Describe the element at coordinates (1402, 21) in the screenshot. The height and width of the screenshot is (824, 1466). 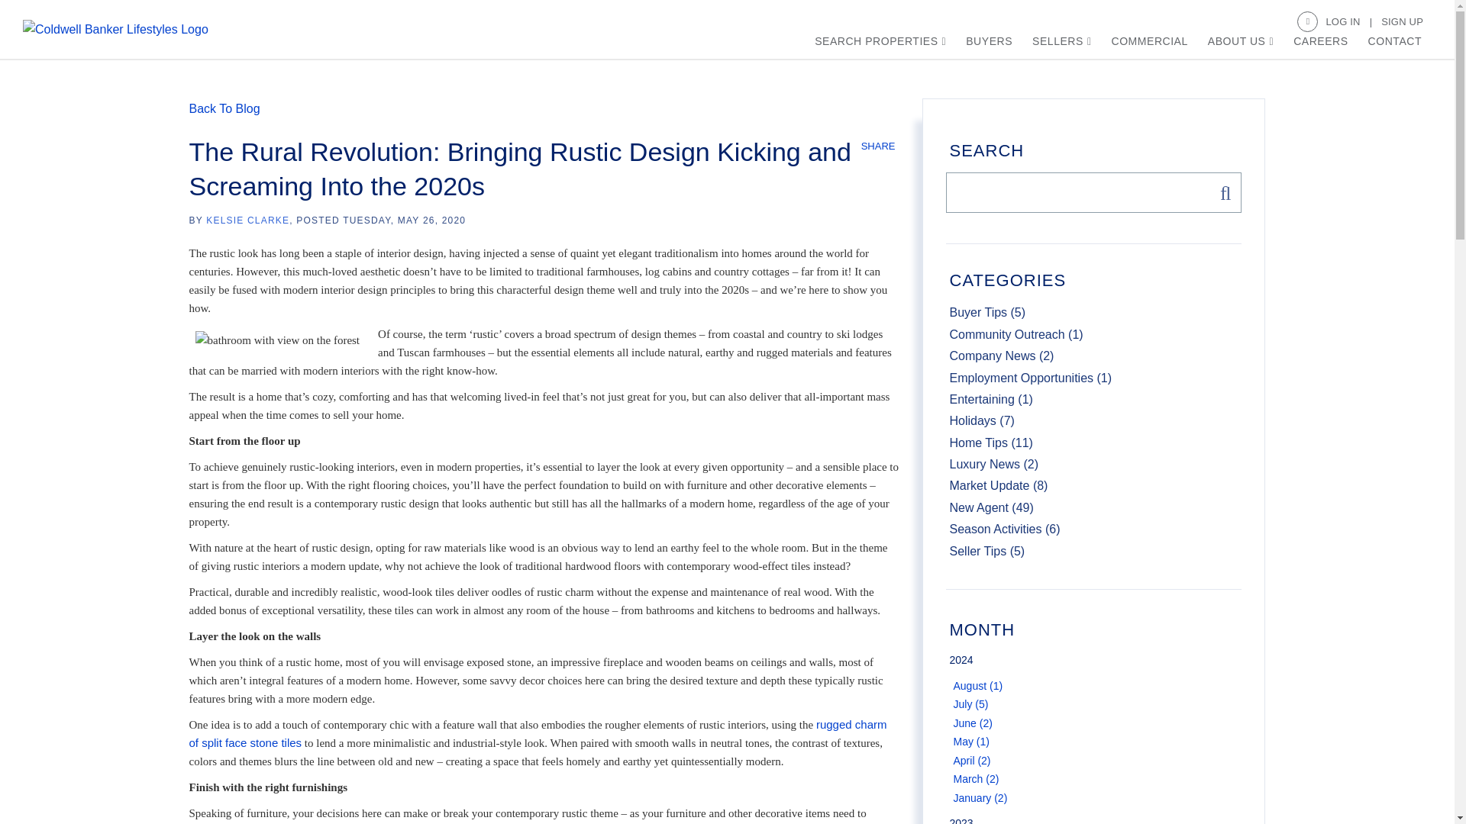
I see `SIGN UP` at that location.